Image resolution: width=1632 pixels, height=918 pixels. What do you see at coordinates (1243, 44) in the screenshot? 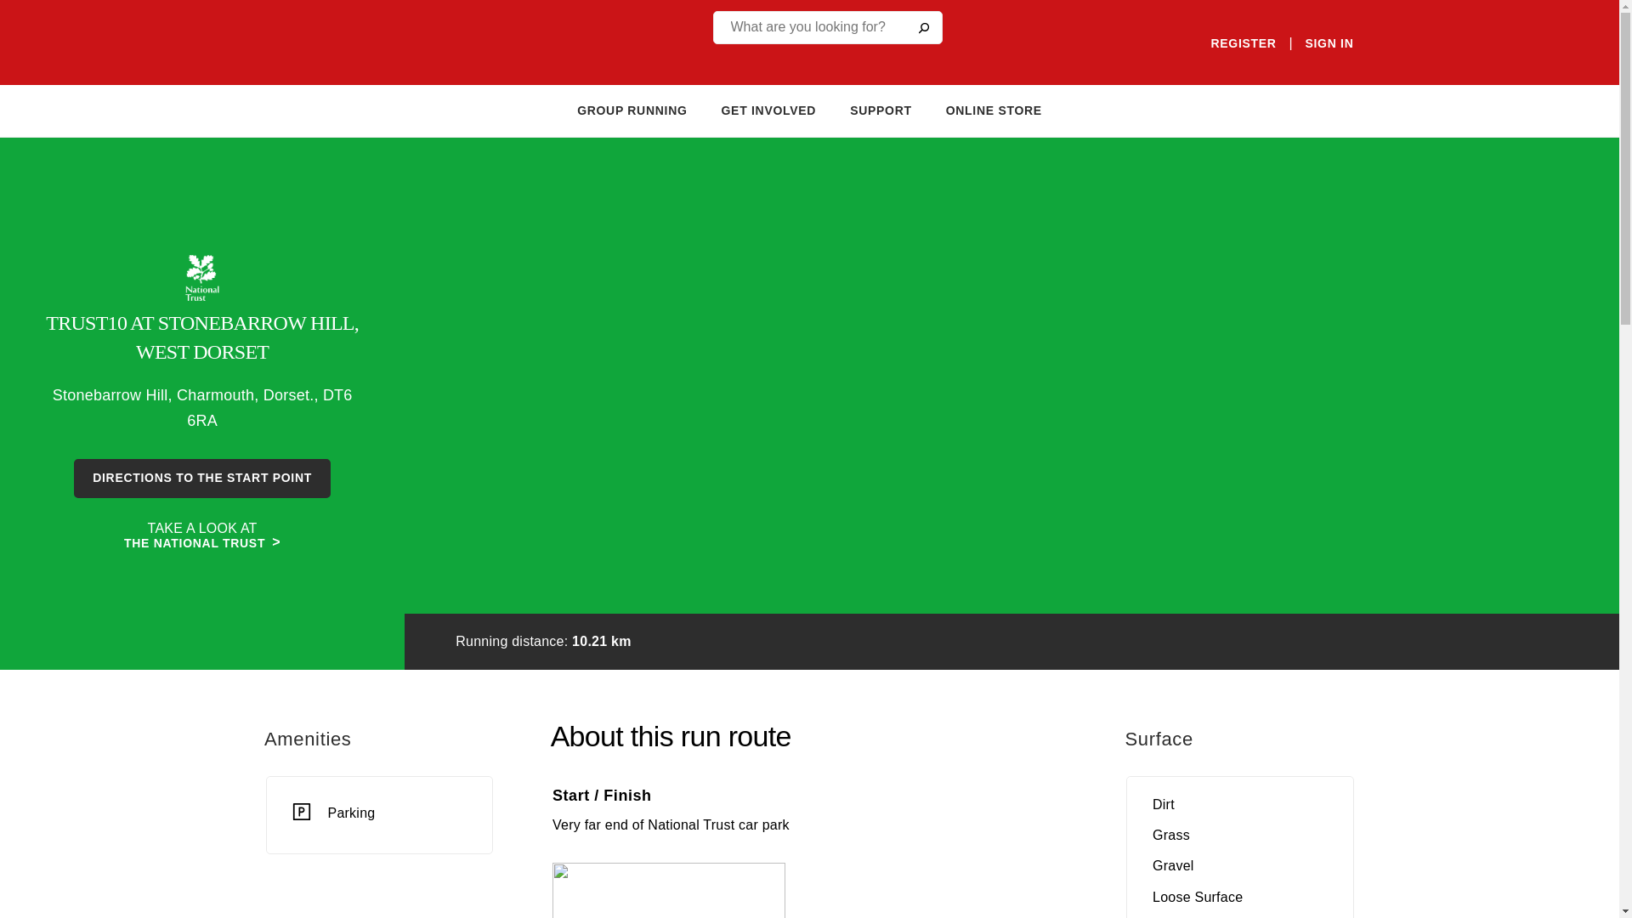
I see `REGISTER` at bounding box center [1243, 44].